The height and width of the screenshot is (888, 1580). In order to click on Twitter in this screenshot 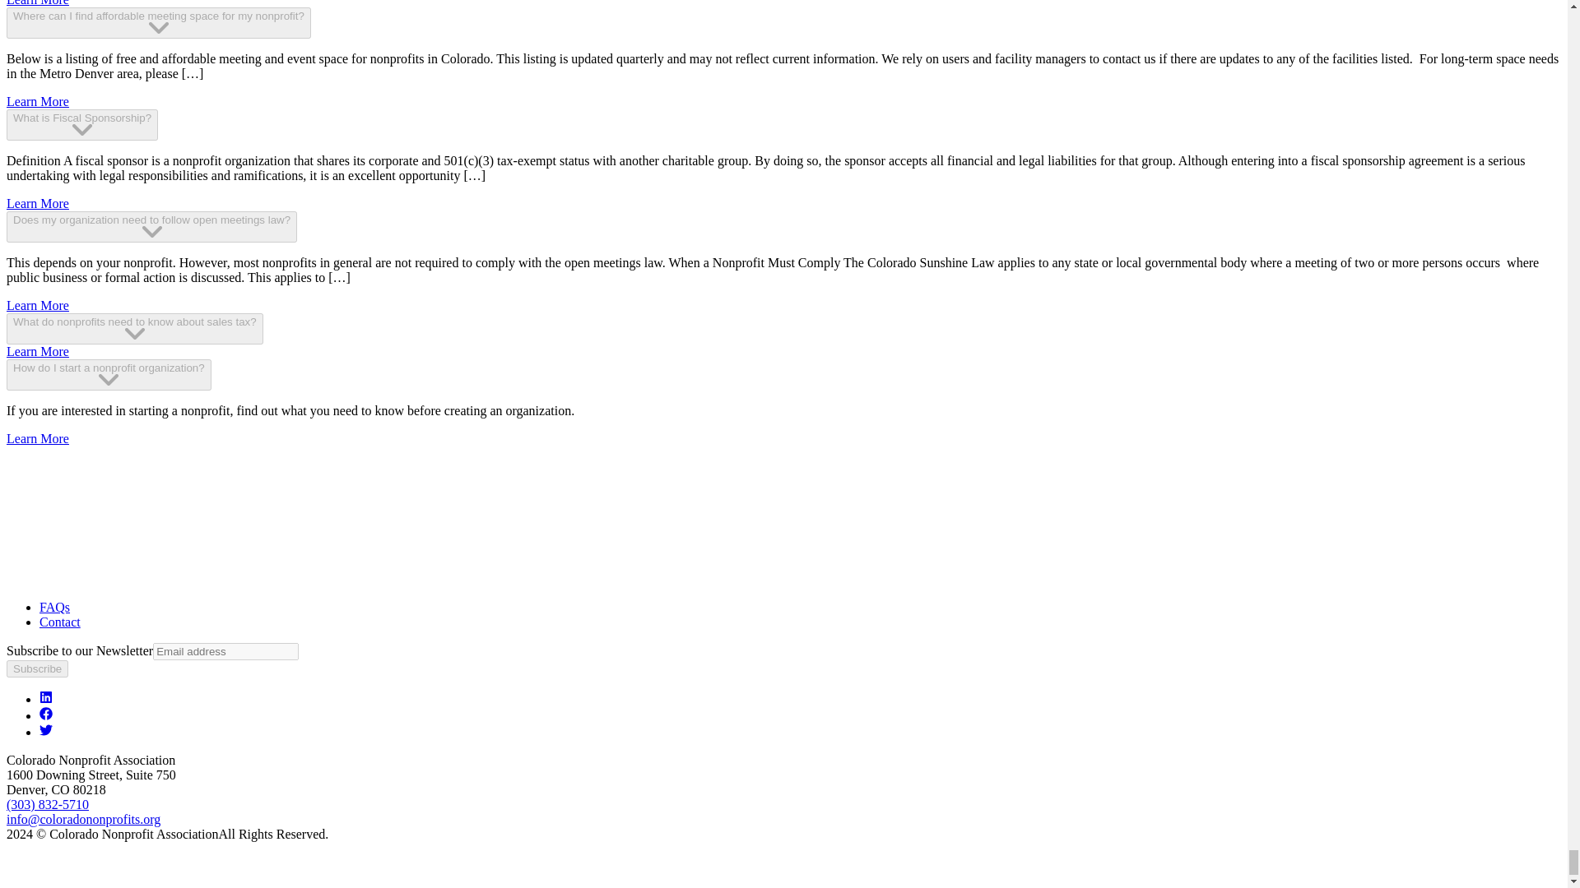, I will do `click(46, 732)`.